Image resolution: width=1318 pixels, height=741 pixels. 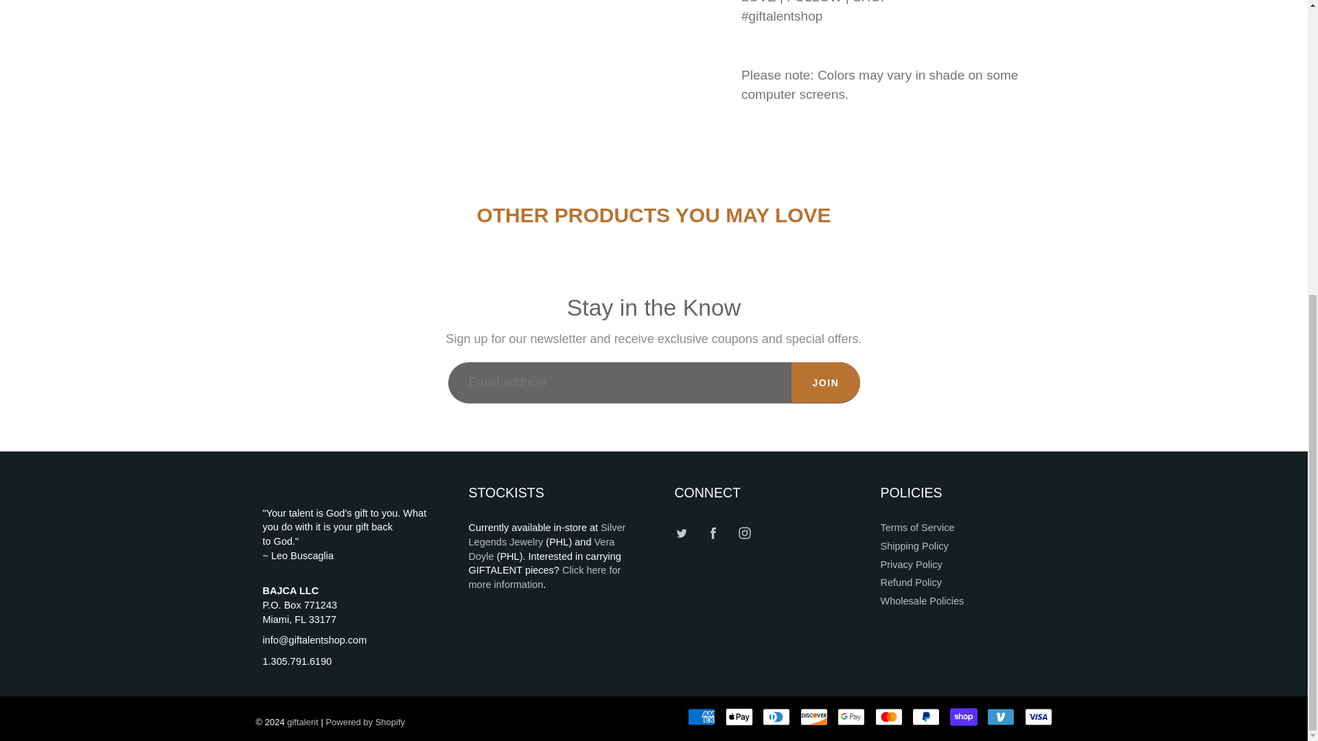 What do you see at coordinates (1038, 716) in the screenshot?
I see `Visa` at bounding box center [1038, 716].